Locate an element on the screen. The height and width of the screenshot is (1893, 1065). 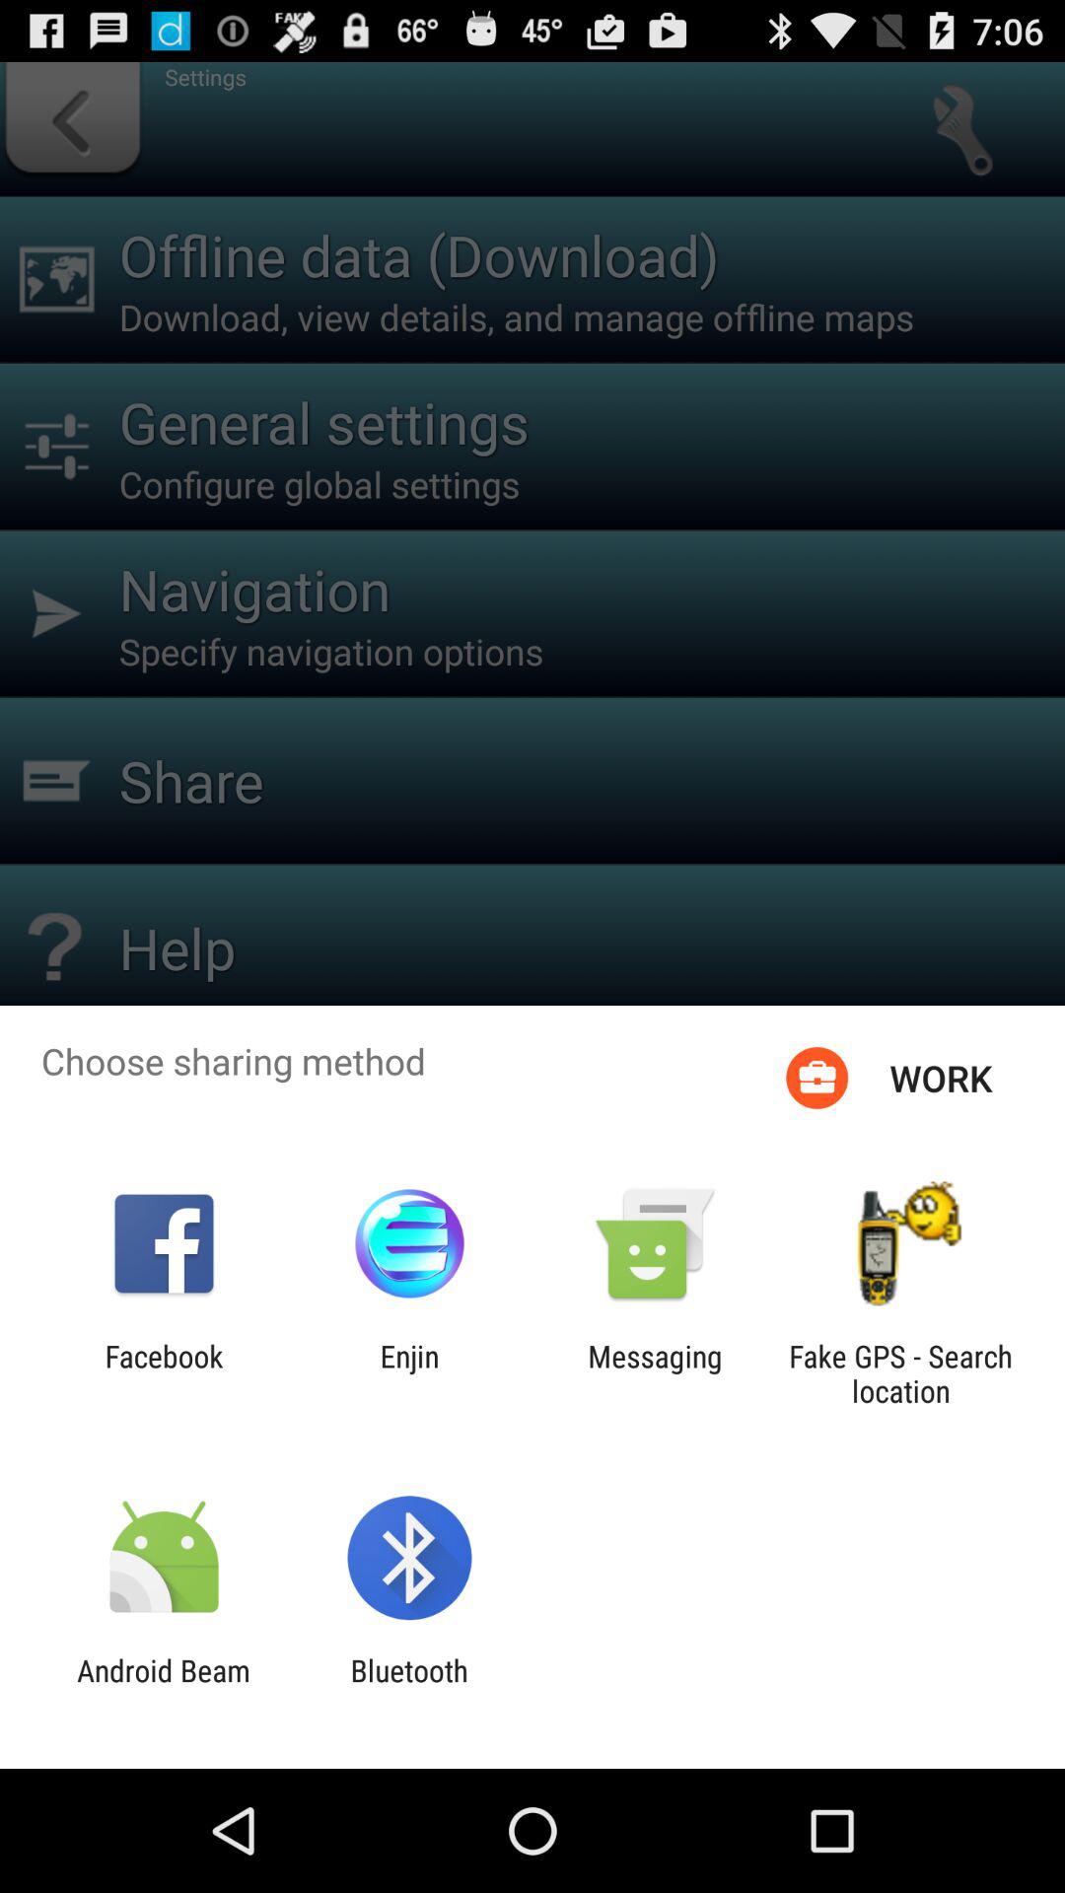
launch facebook item is located at coordinates (164, 1373).